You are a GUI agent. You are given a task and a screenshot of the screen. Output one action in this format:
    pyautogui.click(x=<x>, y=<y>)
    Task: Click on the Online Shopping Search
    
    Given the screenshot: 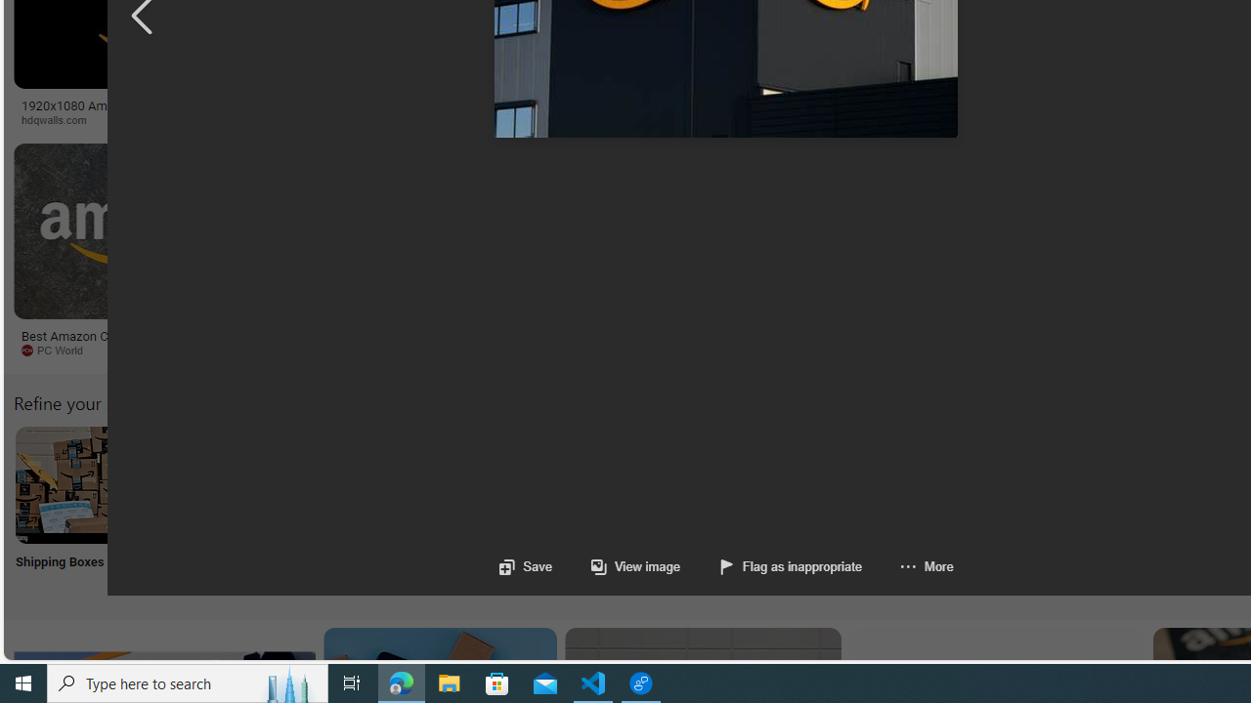 What is the action you would take?
    pyautogui.click(x=203, y=510)
    